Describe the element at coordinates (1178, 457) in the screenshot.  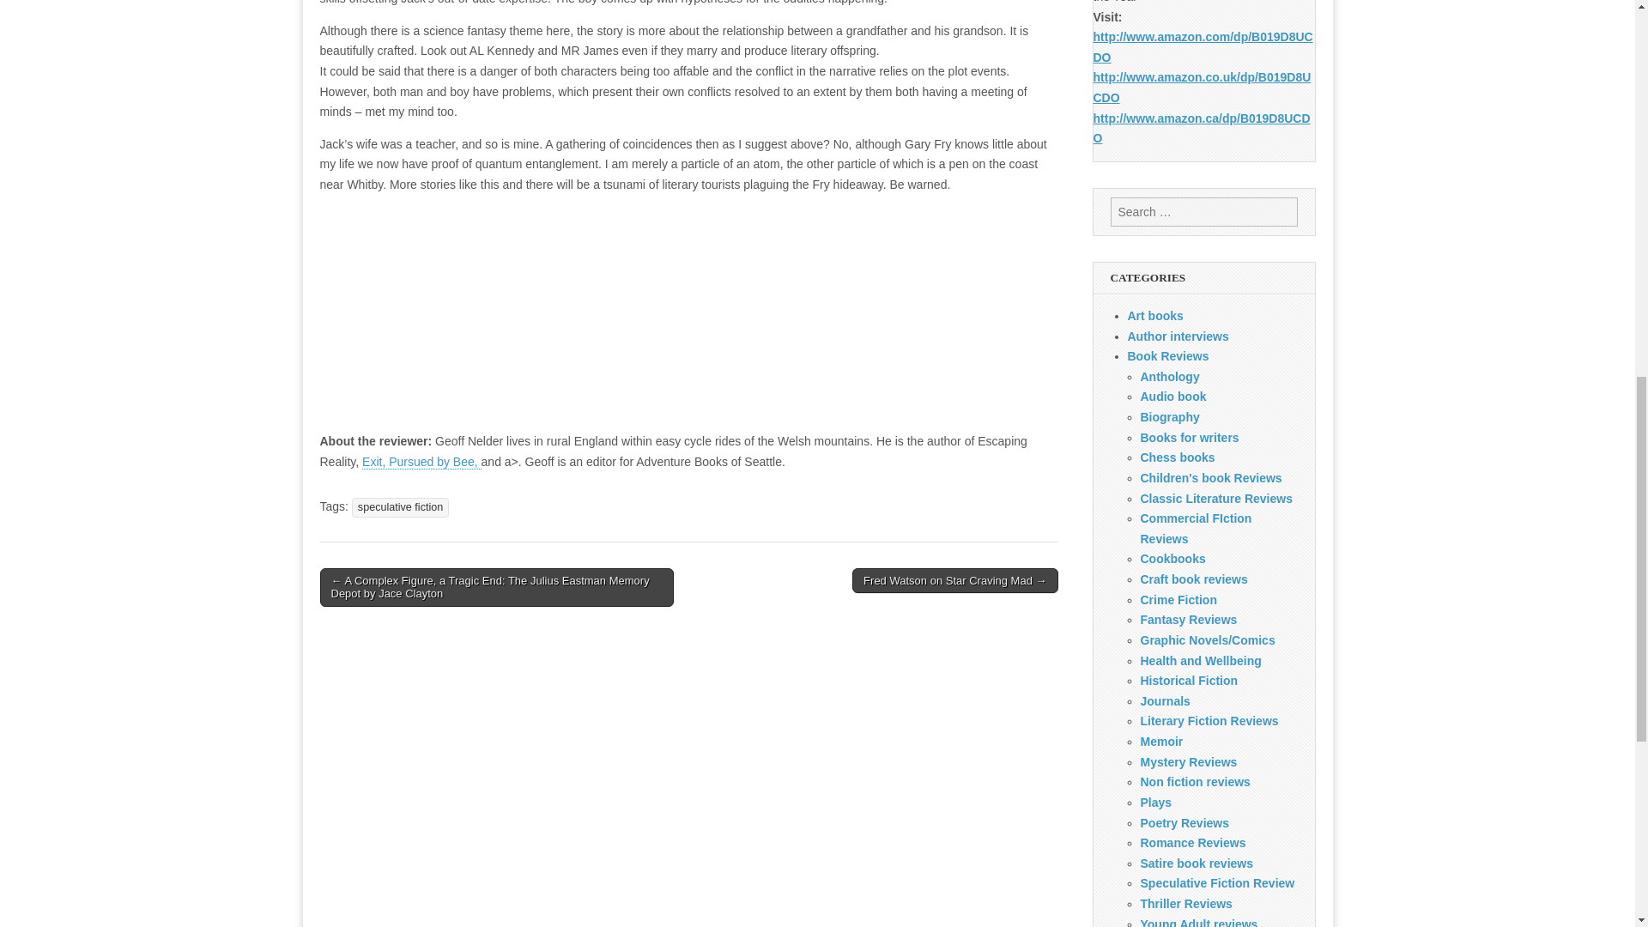
I see `Chess books` at that location.